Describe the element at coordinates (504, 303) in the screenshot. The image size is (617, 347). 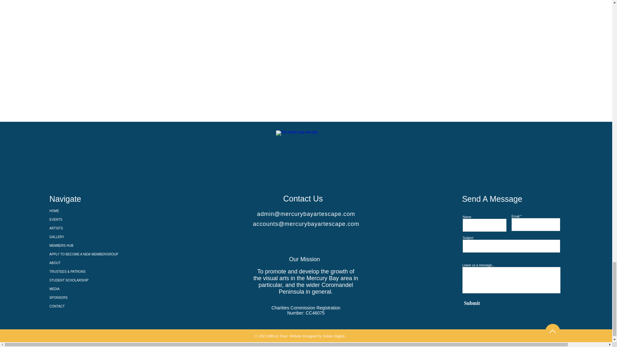
I see `Submit` at that location.